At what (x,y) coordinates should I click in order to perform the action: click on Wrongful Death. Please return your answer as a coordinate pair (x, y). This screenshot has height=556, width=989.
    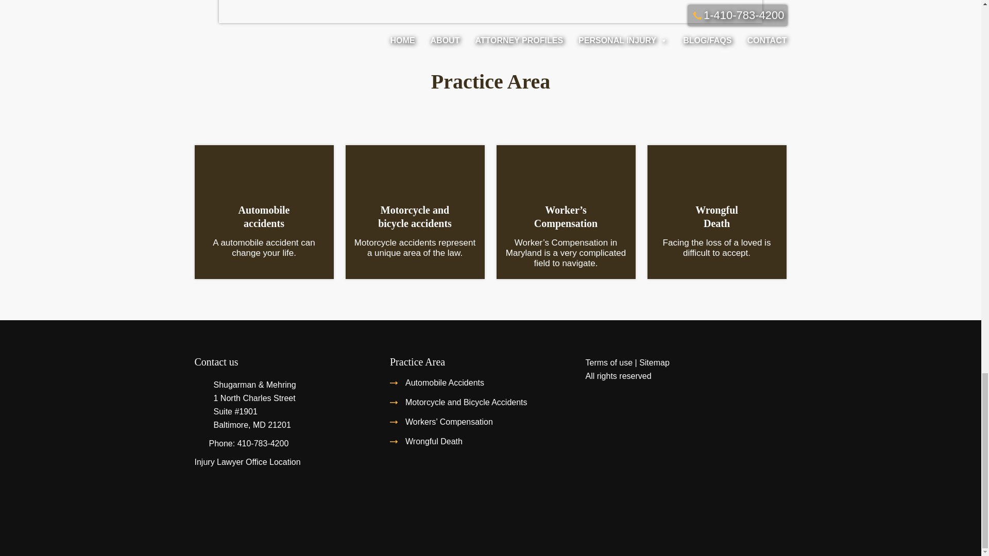
    Looking at the image, I should click on (466, 402).